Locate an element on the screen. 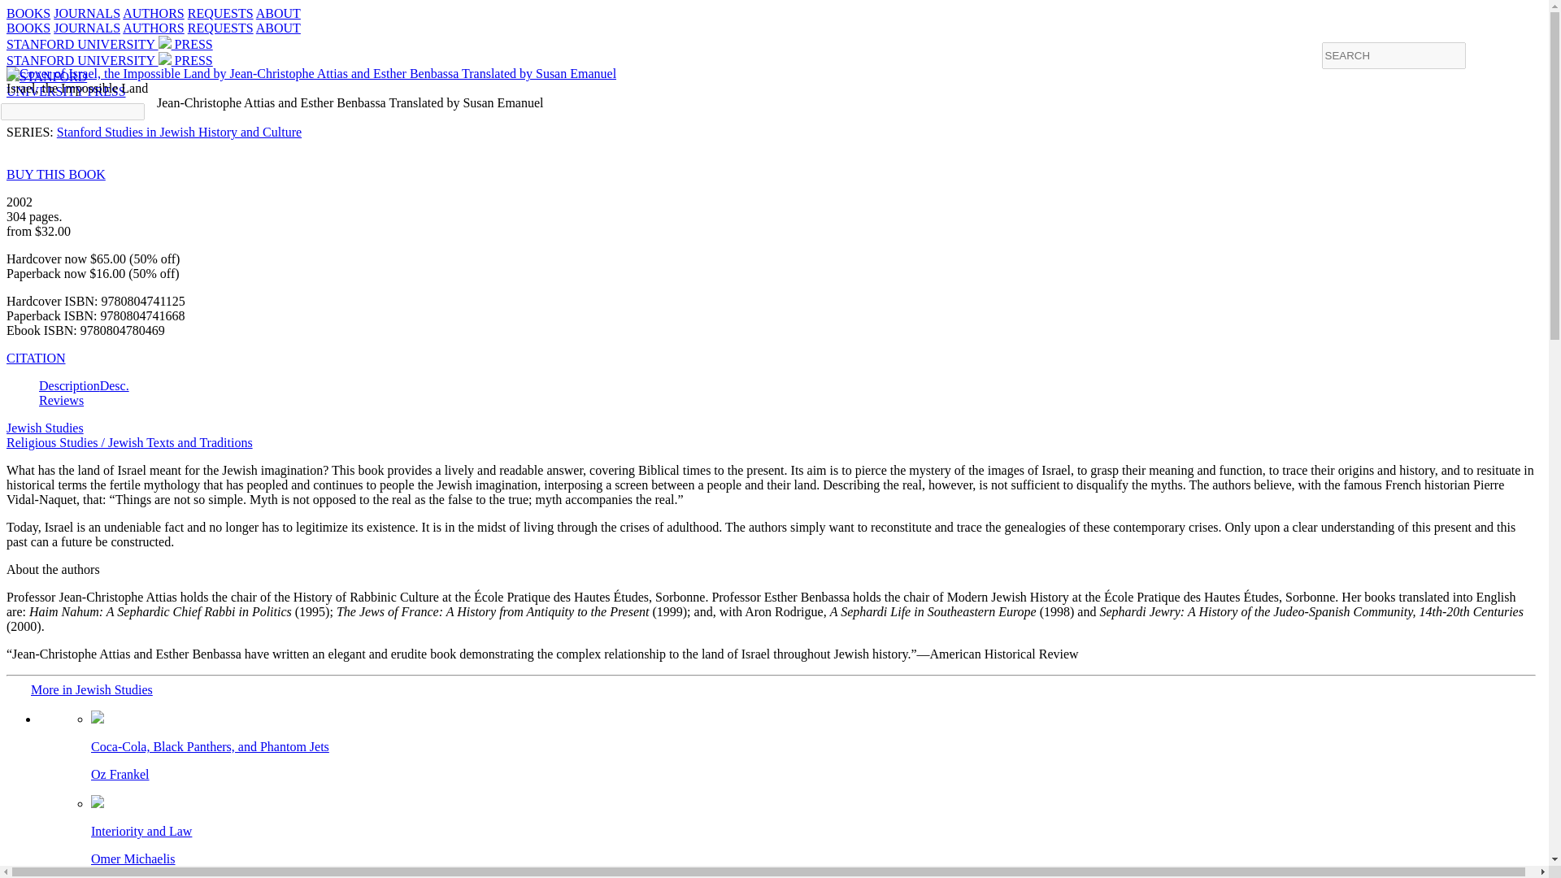 The width and height of the screenshot is (1561, 878). AUTHORS is located at coordinates (153, 13).